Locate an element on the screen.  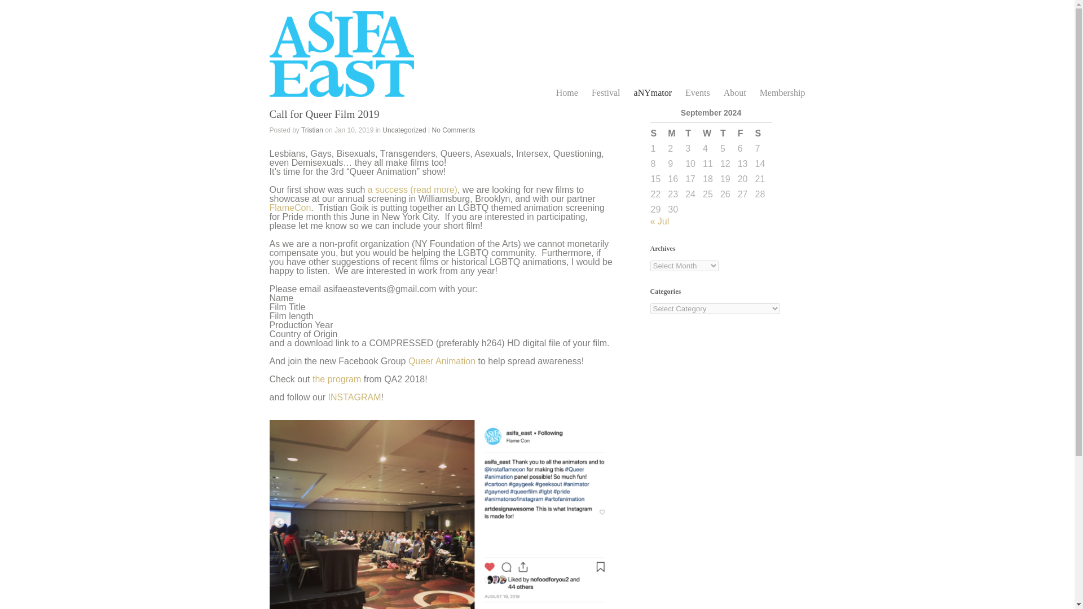
About is located at coordinates (734, 92).